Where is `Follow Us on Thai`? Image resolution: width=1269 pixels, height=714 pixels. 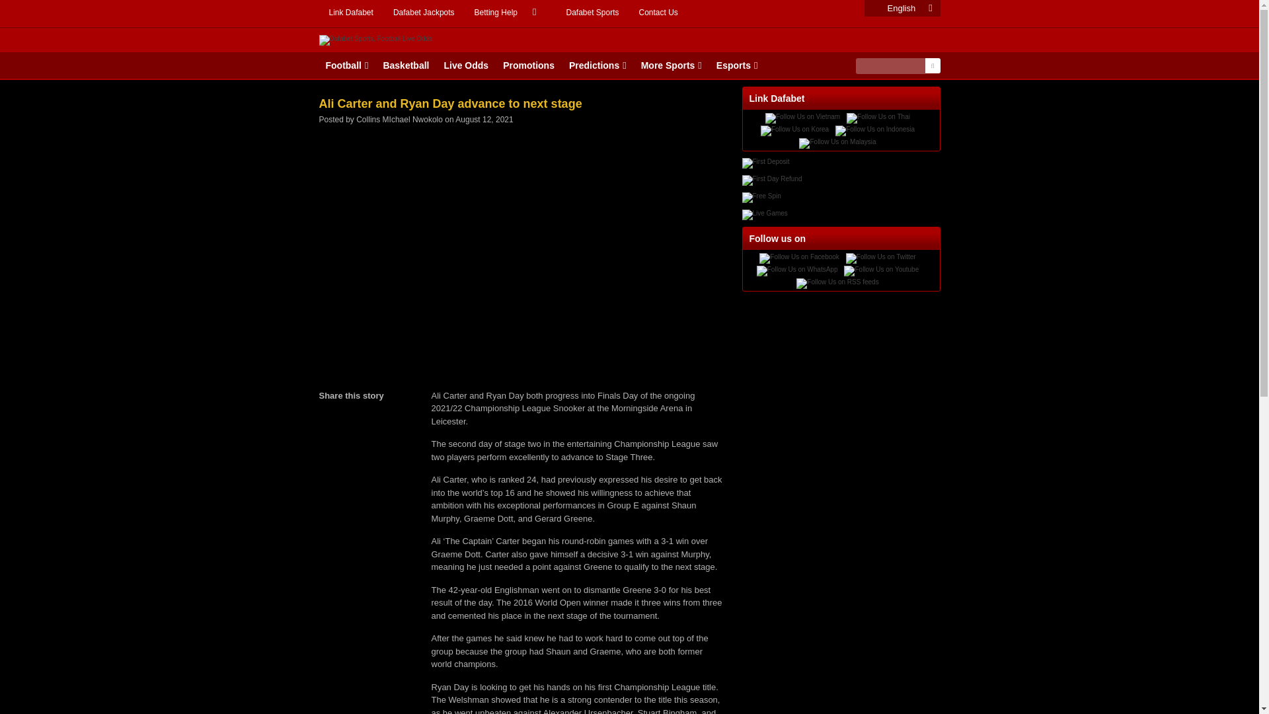 Follow Us on Thai is located at coordinates (878, 118).